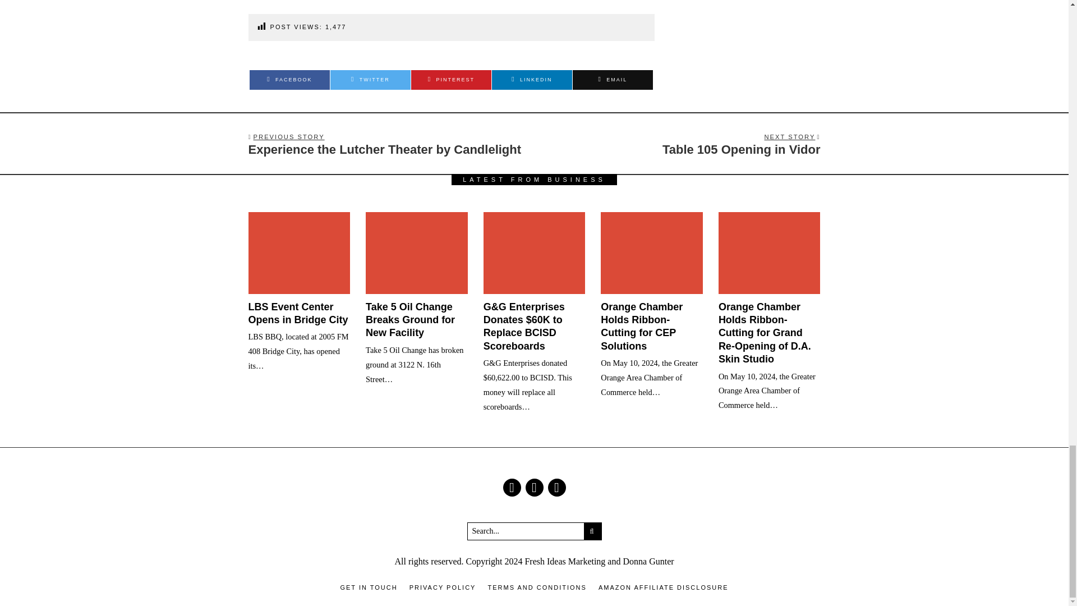 Image resolution: width=1077 pixels, height=606 pixels. What do you see at coordinates (534, 487) in the screenshot?
I see `Instagram` at bounding box center [534, 487].